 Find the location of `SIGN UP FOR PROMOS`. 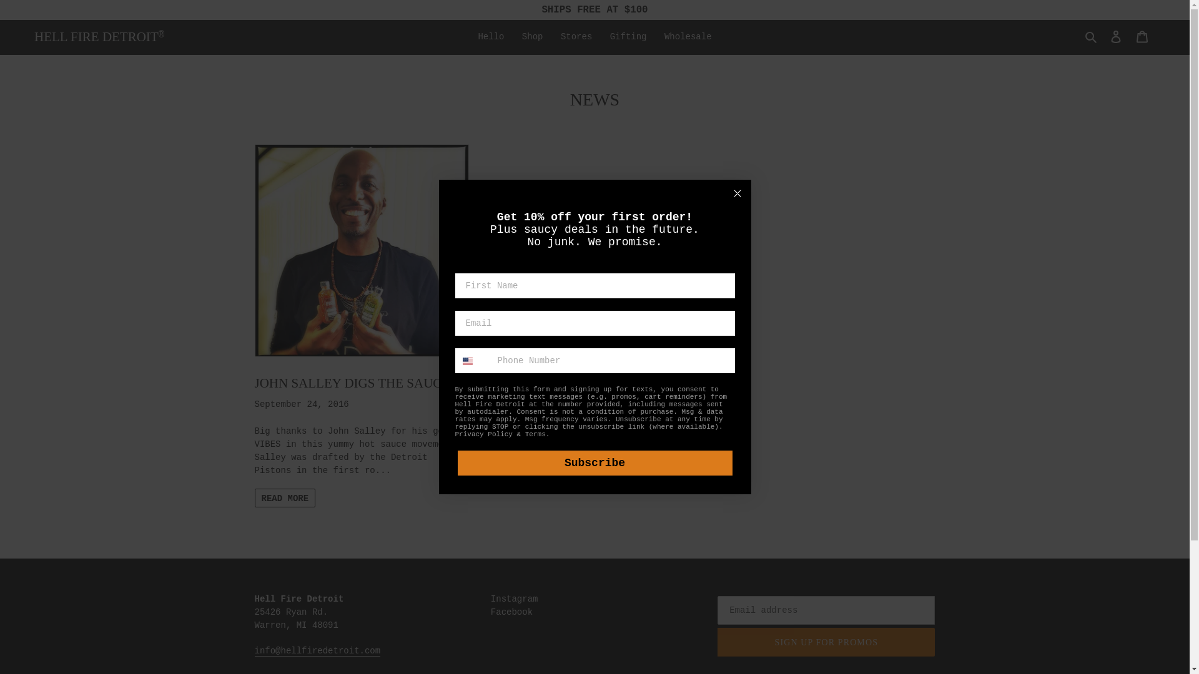

SIGN UP FOR PROMOS is located at coordinates (826, 642).